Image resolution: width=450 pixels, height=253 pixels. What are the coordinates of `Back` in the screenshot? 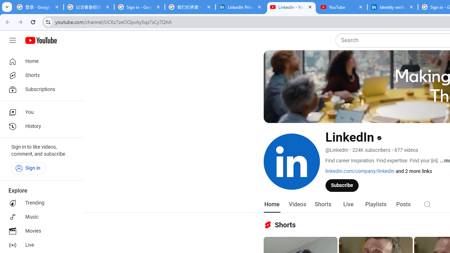 It's located at (7, 22).